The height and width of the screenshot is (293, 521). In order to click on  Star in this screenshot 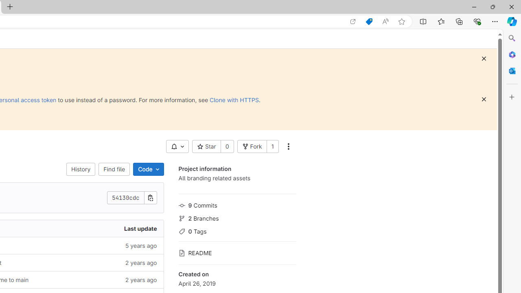, I will do `click(206, 146)`.